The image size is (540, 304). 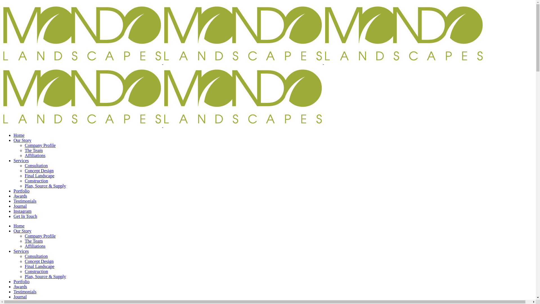 I want to click on Final Landscape, so click(x=39, y=176).